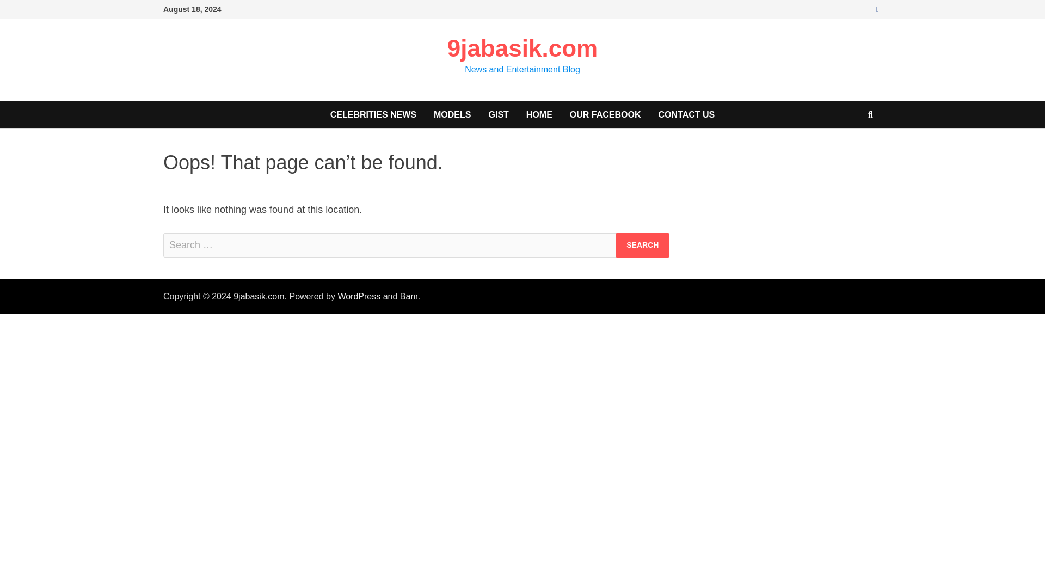 The width and height of the screenshot is (1045, 588). I want to click on GIST, so click(499, 114).